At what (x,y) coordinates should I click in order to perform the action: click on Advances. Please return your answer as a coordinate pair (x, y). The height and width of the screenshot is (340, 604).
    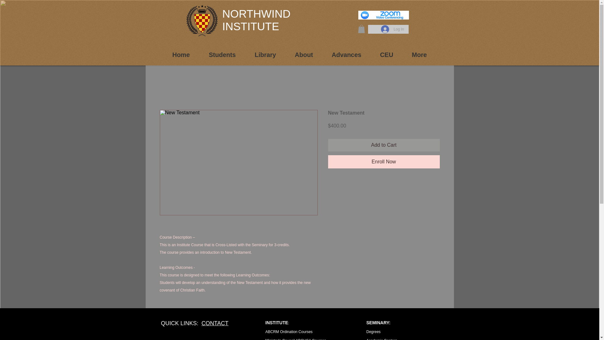
    Looking at the image, I should click on (346, 55).